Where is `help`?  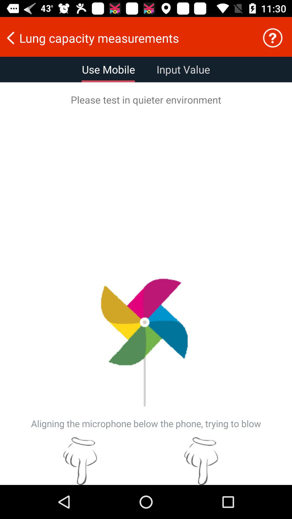
help is located at coordinates (273, 38).